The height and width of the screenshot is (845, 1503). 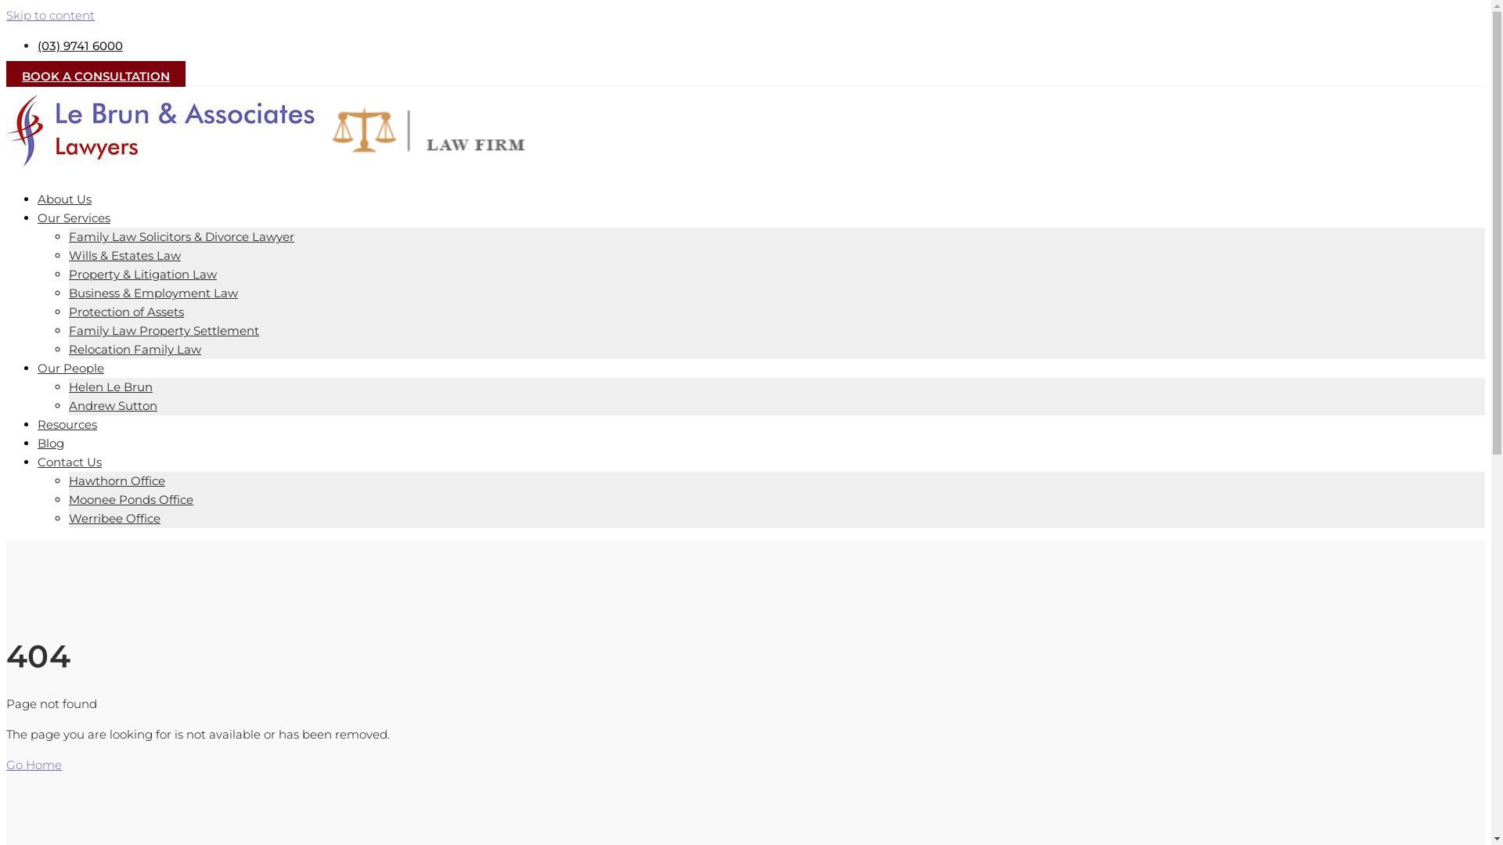 What do you see at coordinates (113, 405) in the screenshot?
I see `Andrew Sutton` at bounding box center [113, 405].